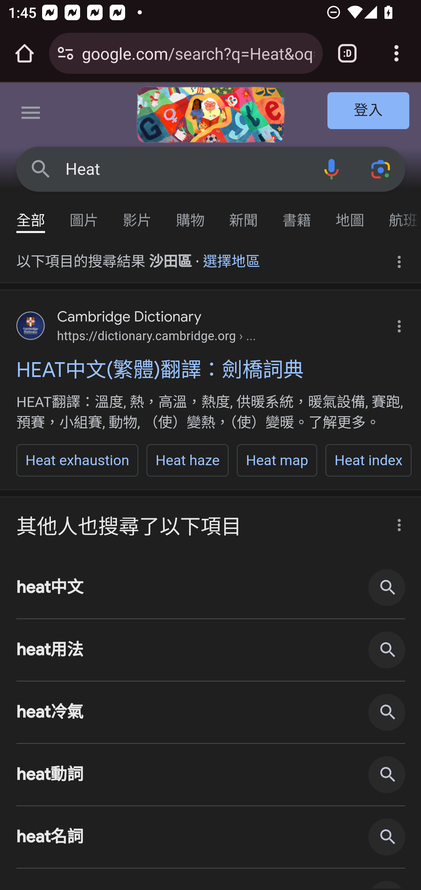  What do you see at coordinates (211, 775) in the screenshot?
I see `heat動詞` at bounding box center [211, 775].